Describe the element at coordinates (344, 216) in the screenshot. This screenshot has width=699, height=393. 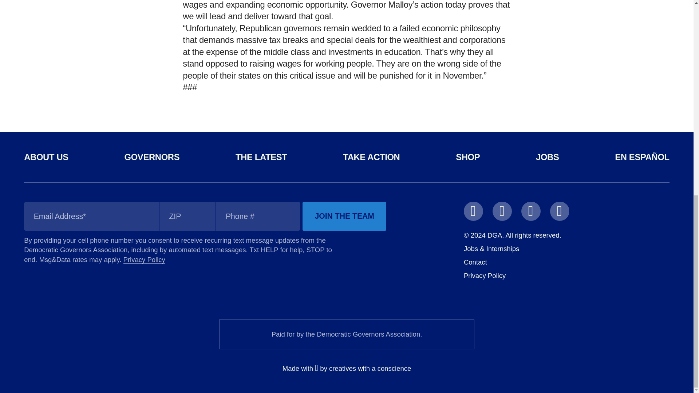
I see `JOIN THE TEAM` at that location.